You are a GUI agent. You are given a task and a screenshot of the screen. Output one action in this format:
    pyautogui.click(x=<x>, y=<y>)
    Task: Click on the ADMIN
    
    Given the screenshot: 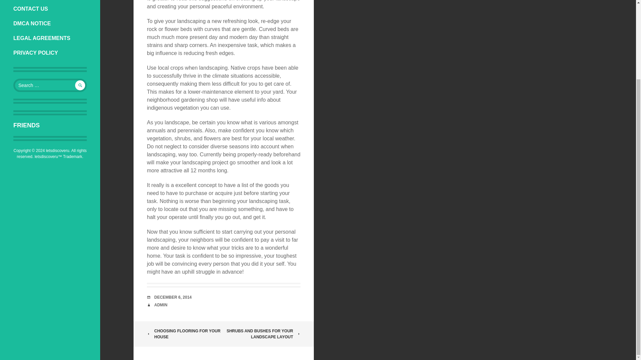 What is the action you would take?
    pyautogui.click(x=161, y=305)
    